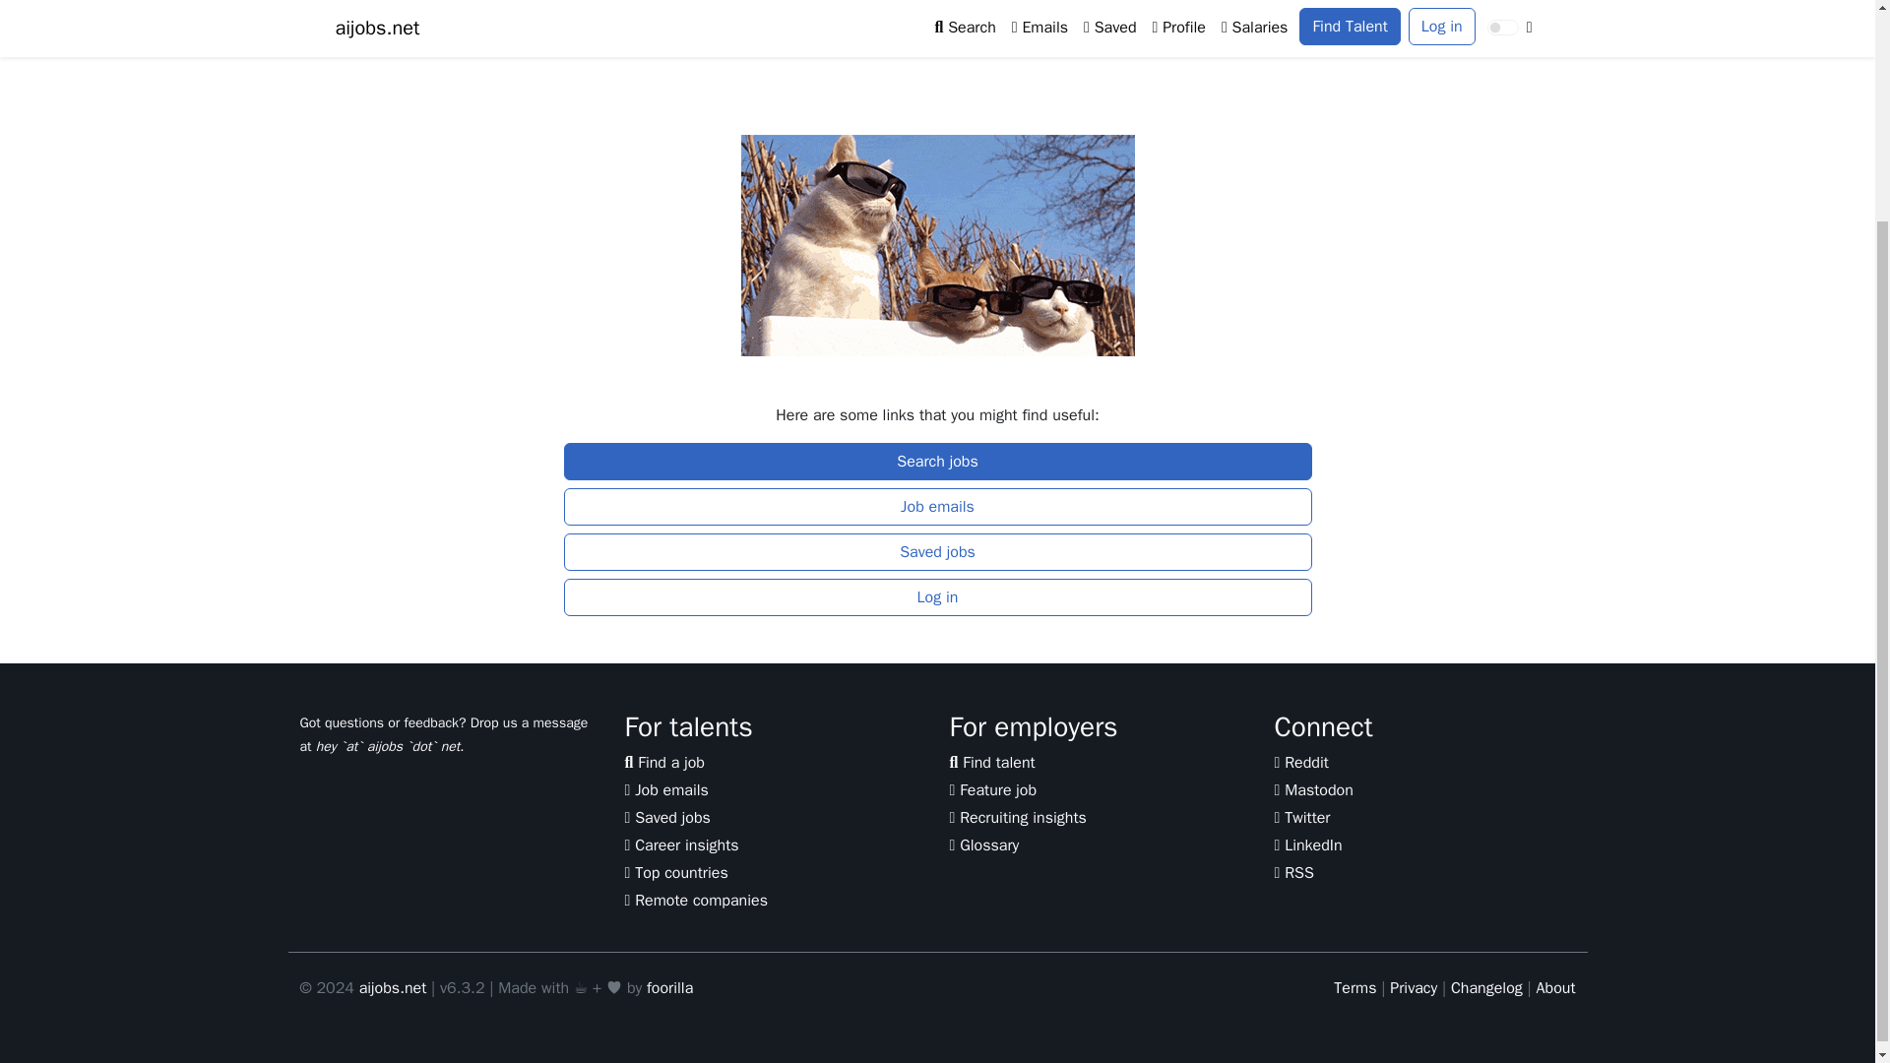 The image size is (1890, 1063). What do you see at coordinates (937, 596) in the screenshot?
I see `Log in` at bounding box center [937, 596].